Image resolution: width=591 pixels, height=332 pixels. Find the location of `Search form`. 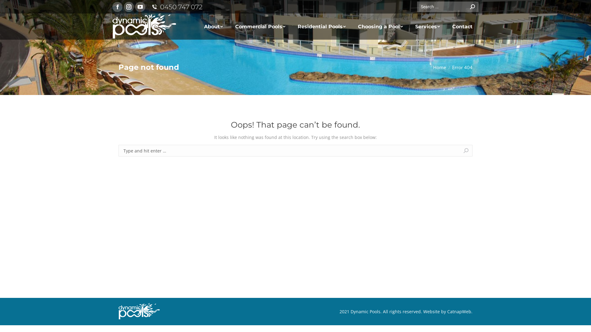

Search form is located at coordinates (448, 7).